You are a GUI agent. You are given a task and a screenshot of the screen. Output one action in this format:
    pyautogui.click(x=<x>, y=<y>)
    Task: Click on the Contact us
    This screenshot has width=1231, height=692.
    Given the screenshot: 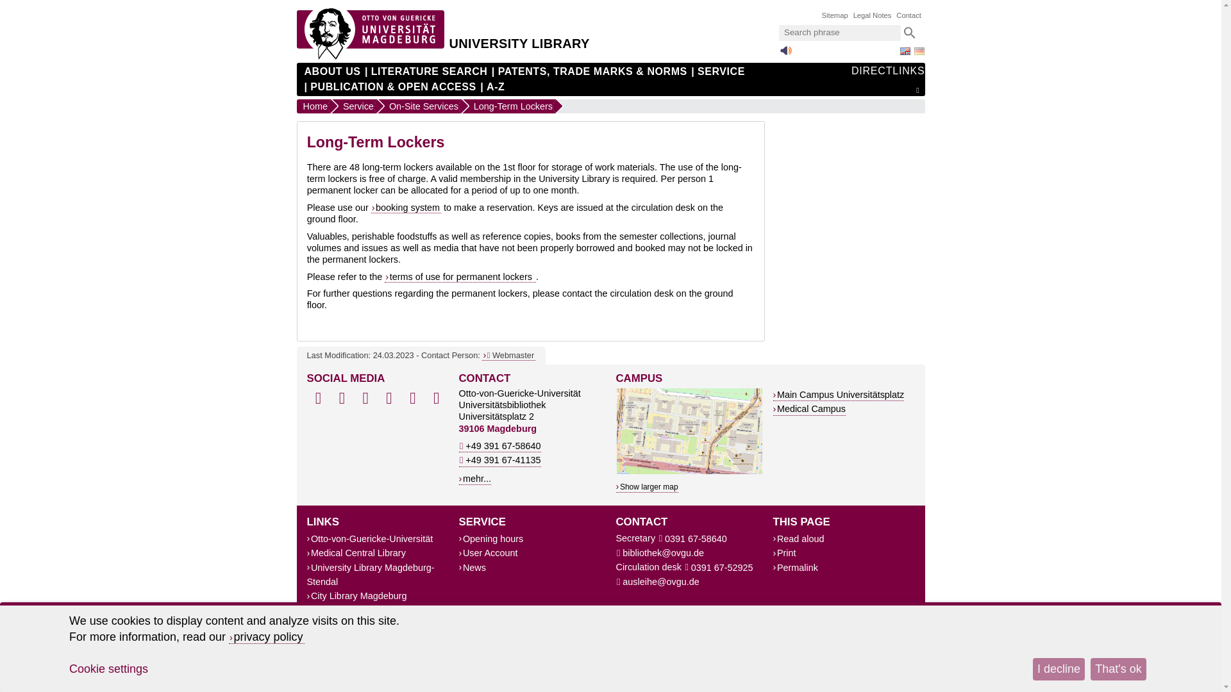 What is the action you would take?
    pyautogui.click(x=509, y=355)
    